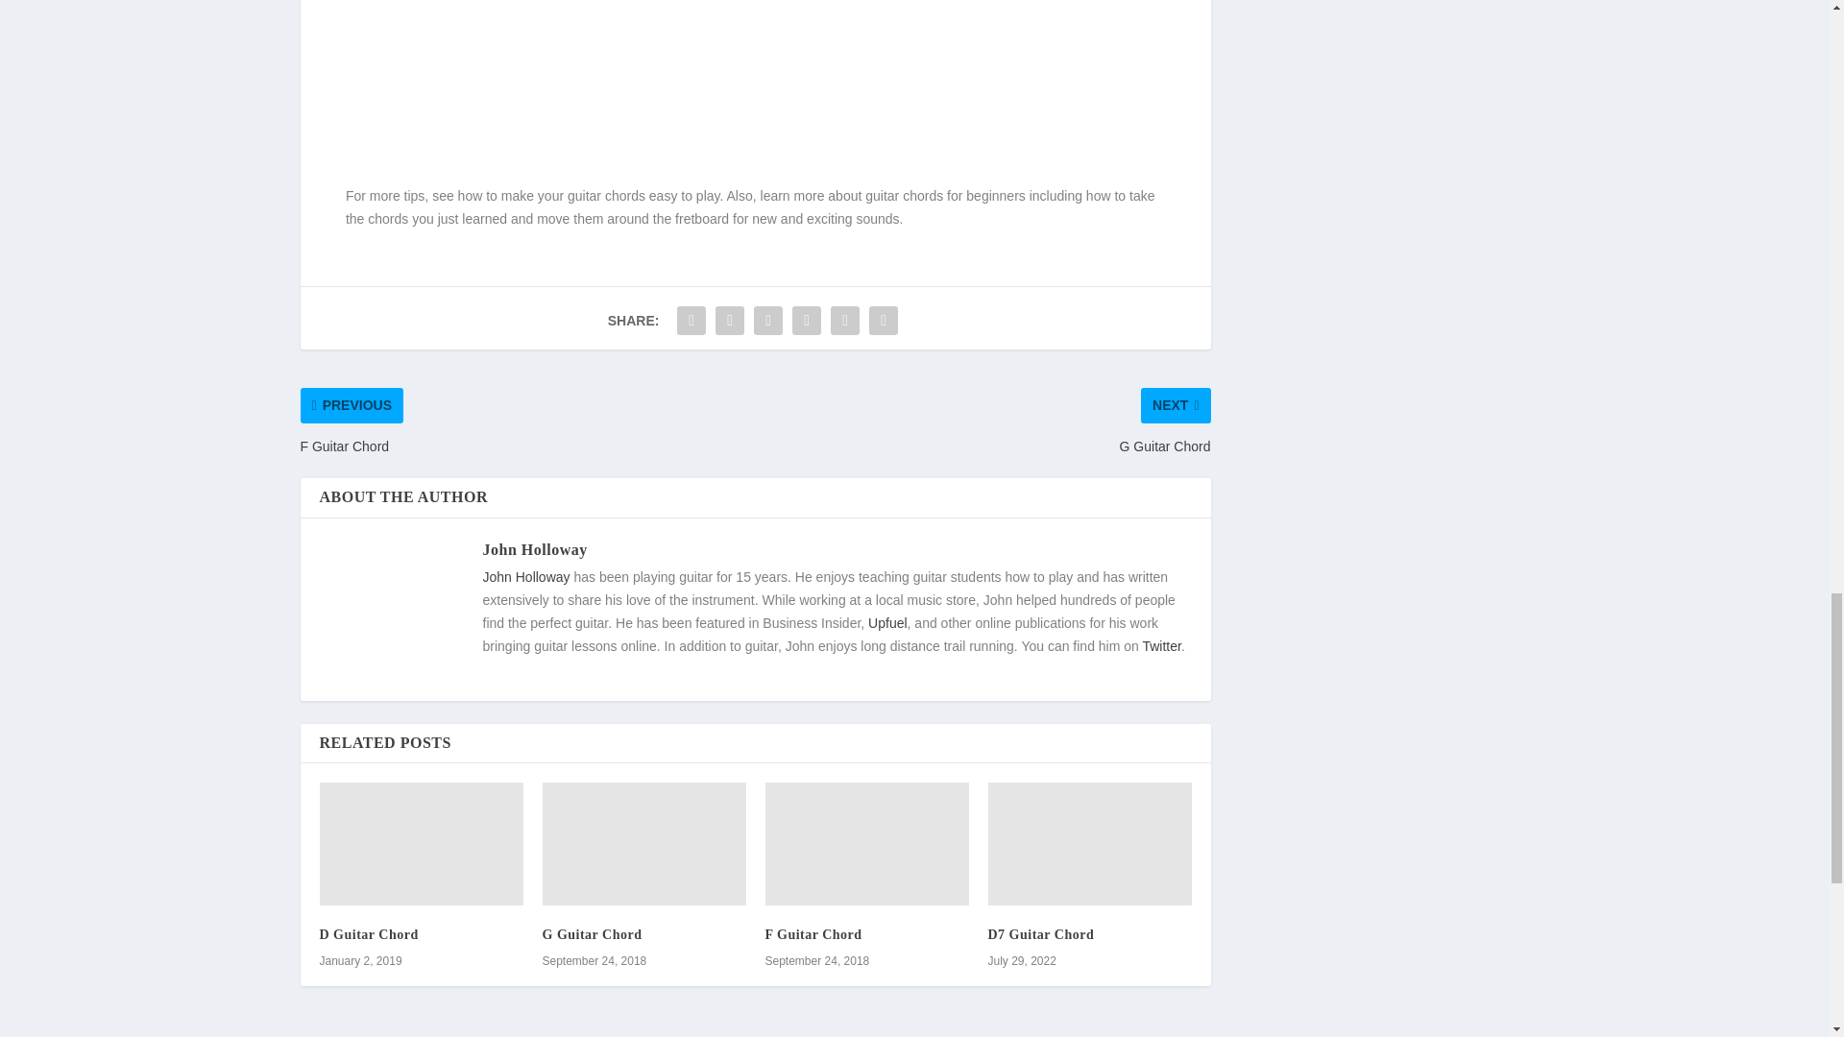 This screenshot has width=1844, height=1037. I want to click on Share "B Guitar Chord" via Email, so click(845, 321).